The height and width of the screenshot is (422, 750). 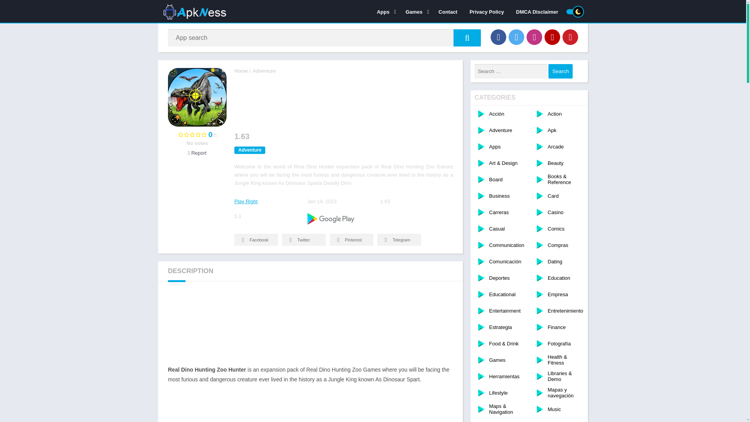 I want to click on Twitter, so click(x=304, y=240).